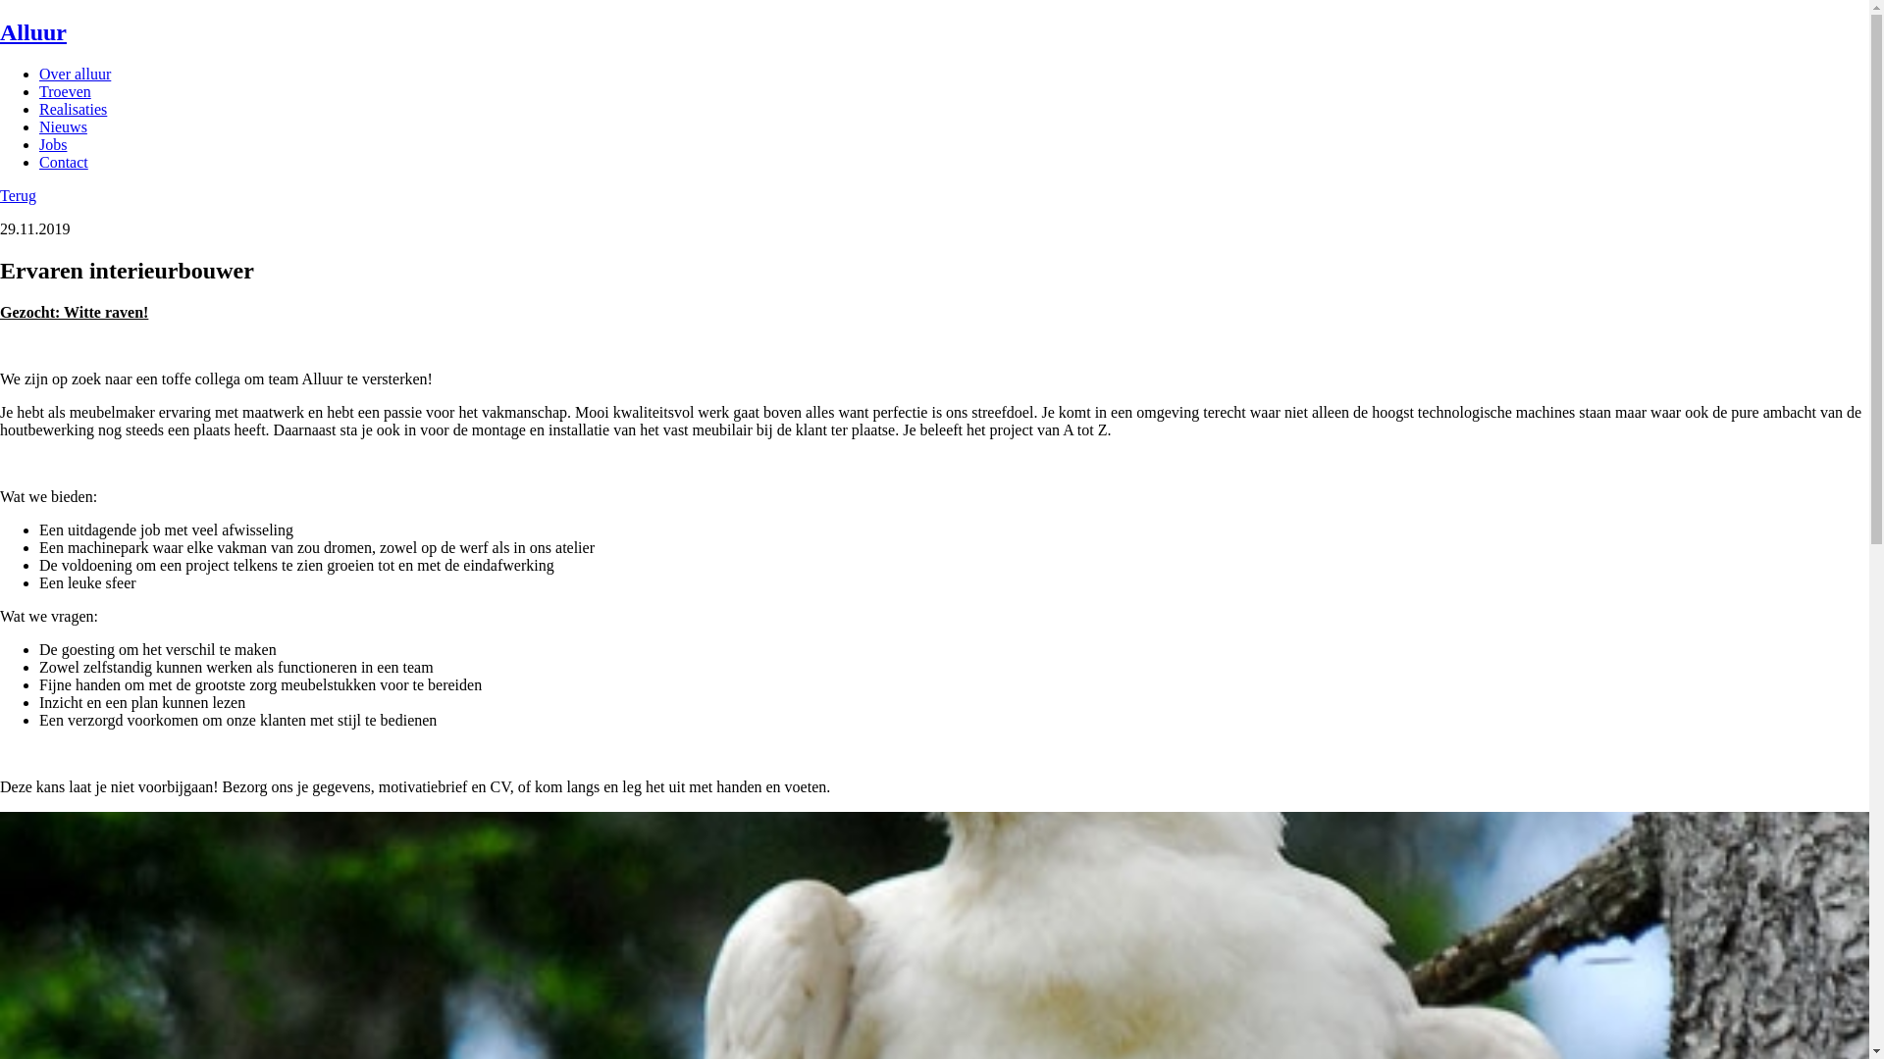  What do you see at coordinates (63, 127) in the screenshot?
I see `Nieuws` at bounding box center [63, 127].